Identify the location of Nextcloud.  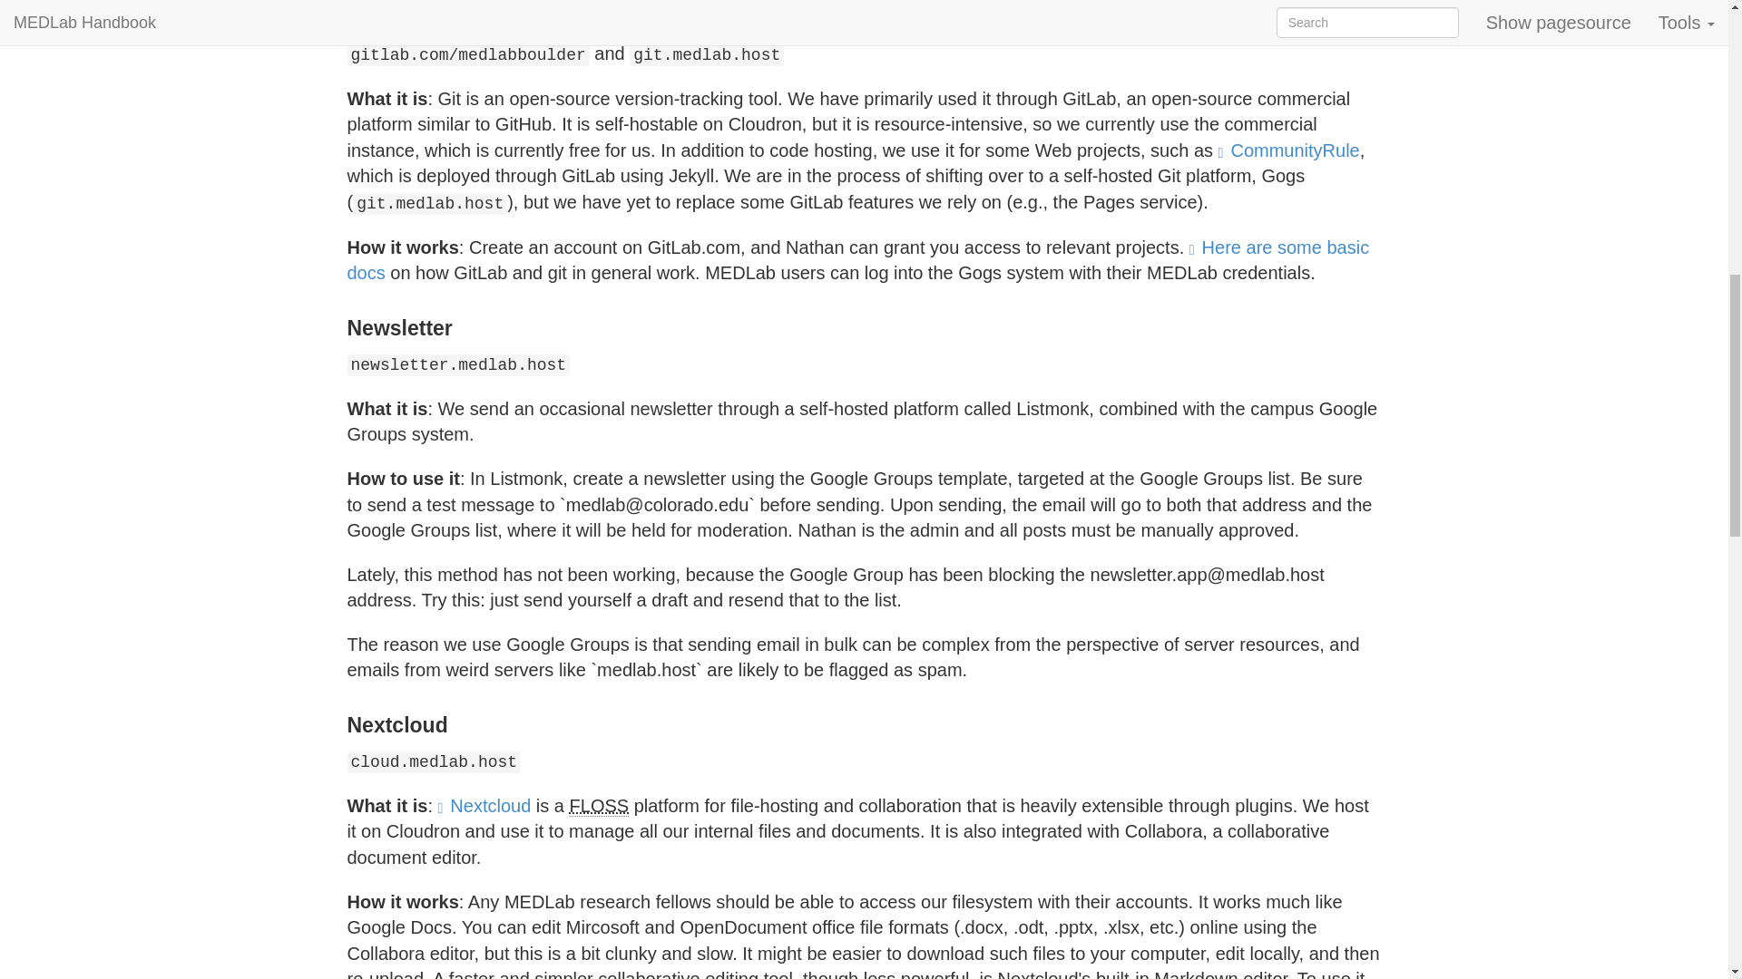
(484, 805).